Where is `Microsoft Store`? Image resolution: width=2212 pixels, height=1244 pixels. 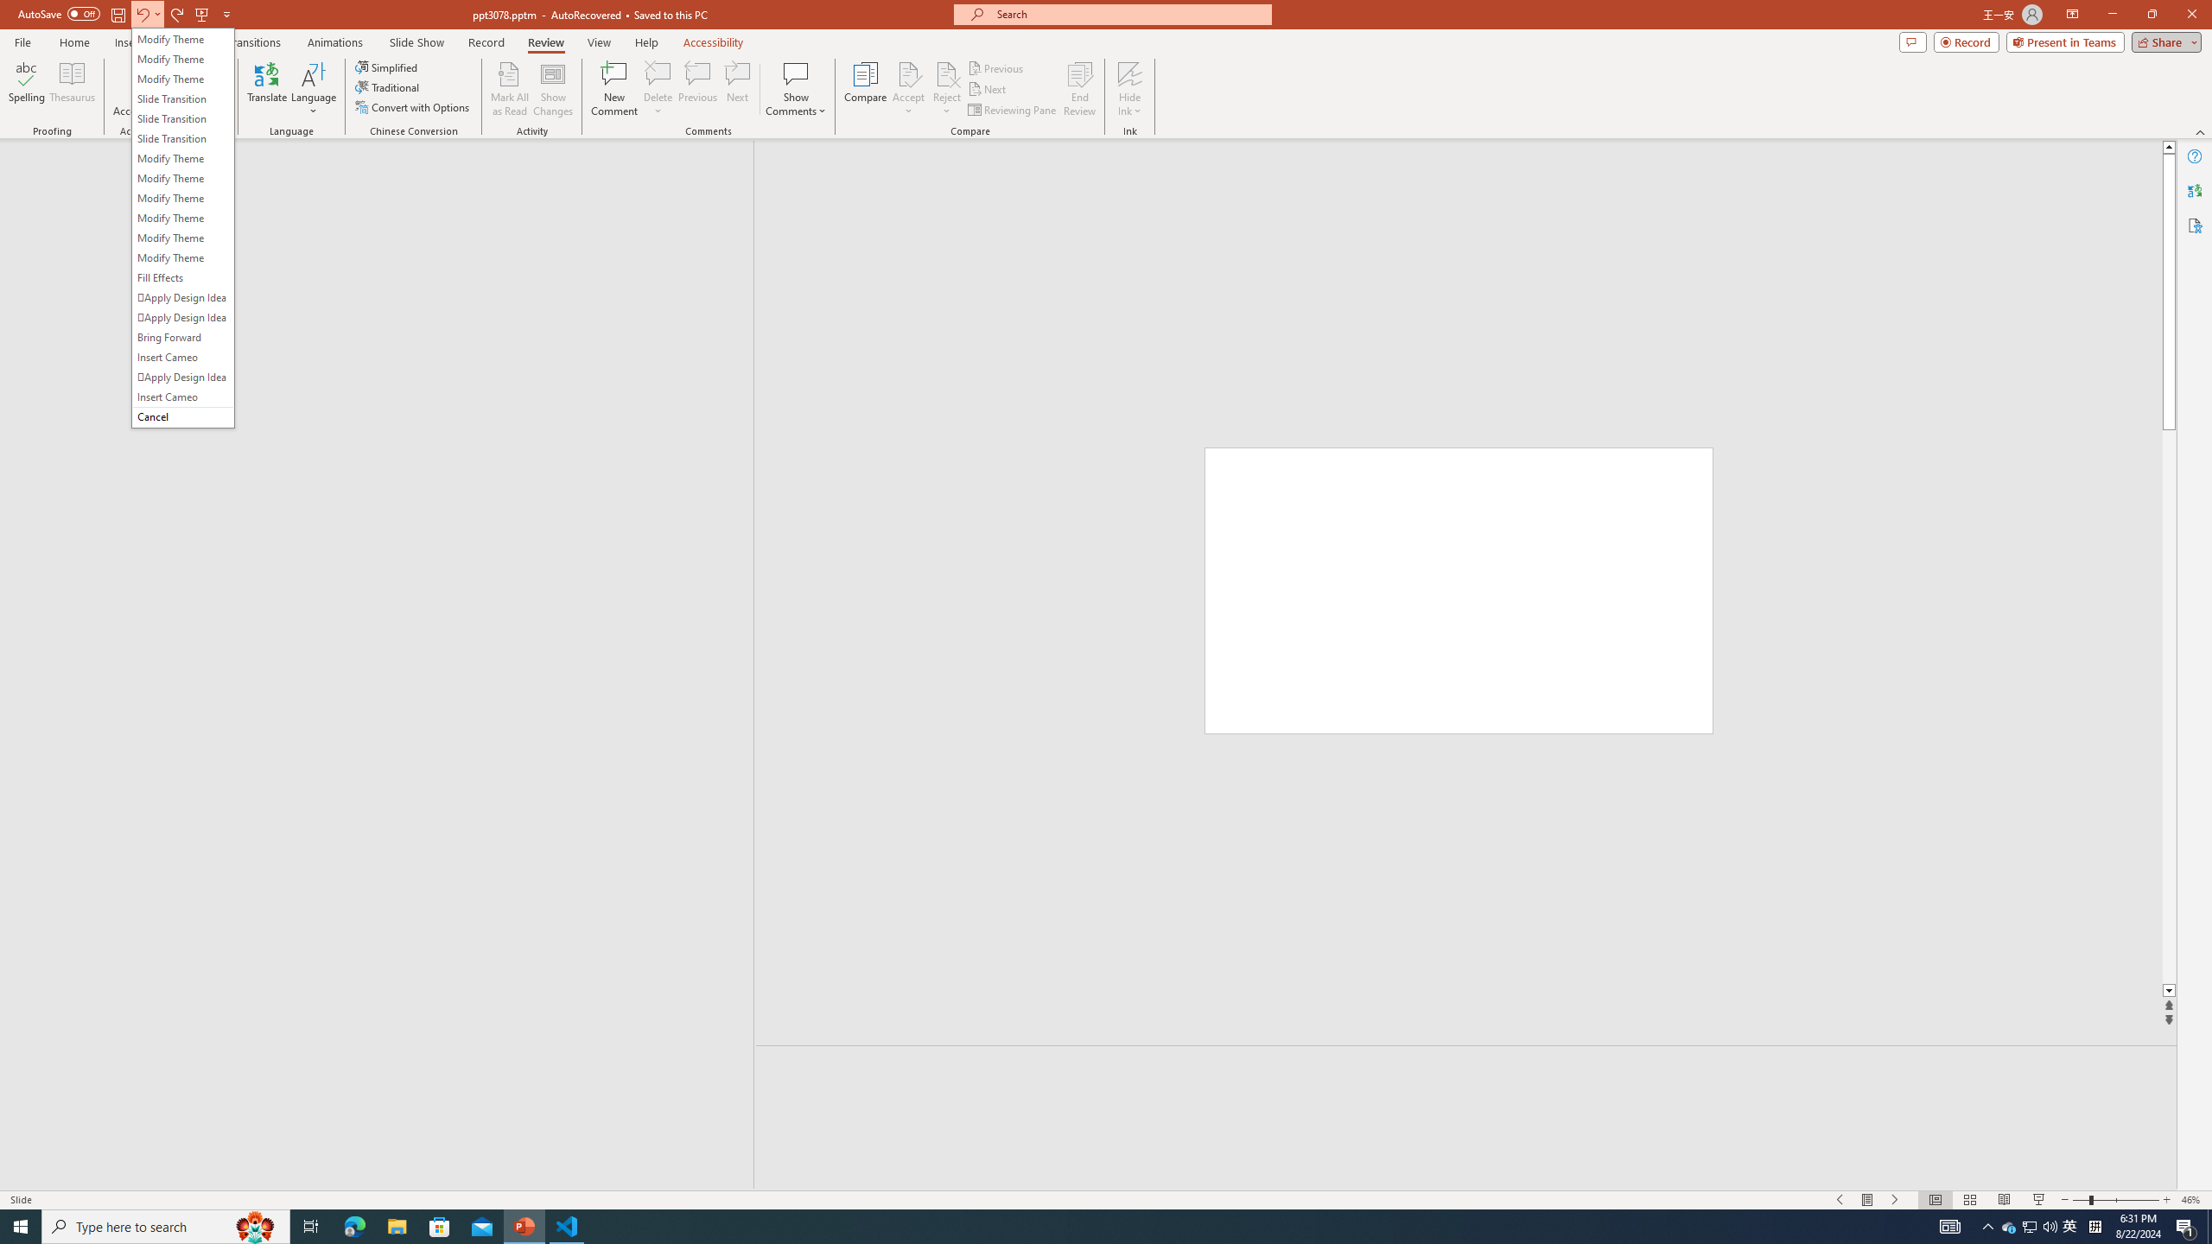
Microsoft Store is located at coordinates (440, 1227).